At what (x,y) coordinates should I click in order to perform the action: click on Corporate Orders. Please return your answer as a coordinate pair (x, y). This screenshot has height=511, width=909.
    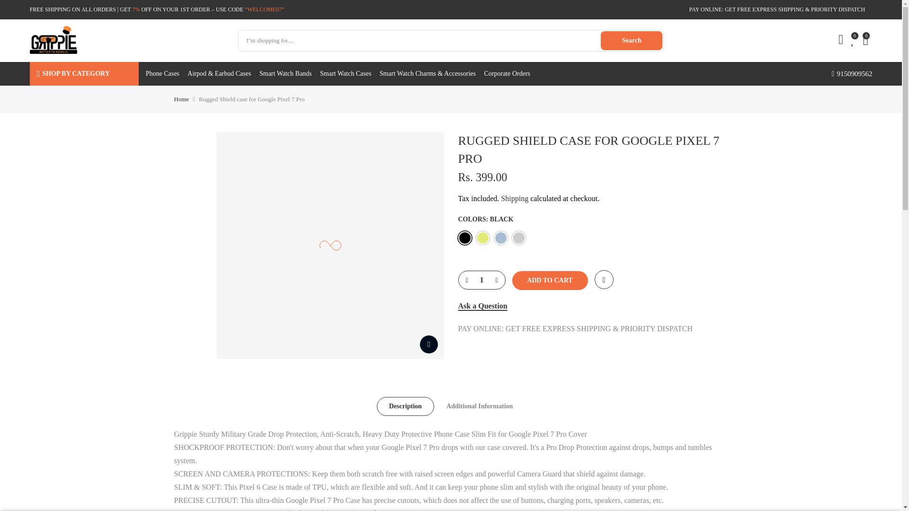
    Looking at the image, I should click on (510, 74).